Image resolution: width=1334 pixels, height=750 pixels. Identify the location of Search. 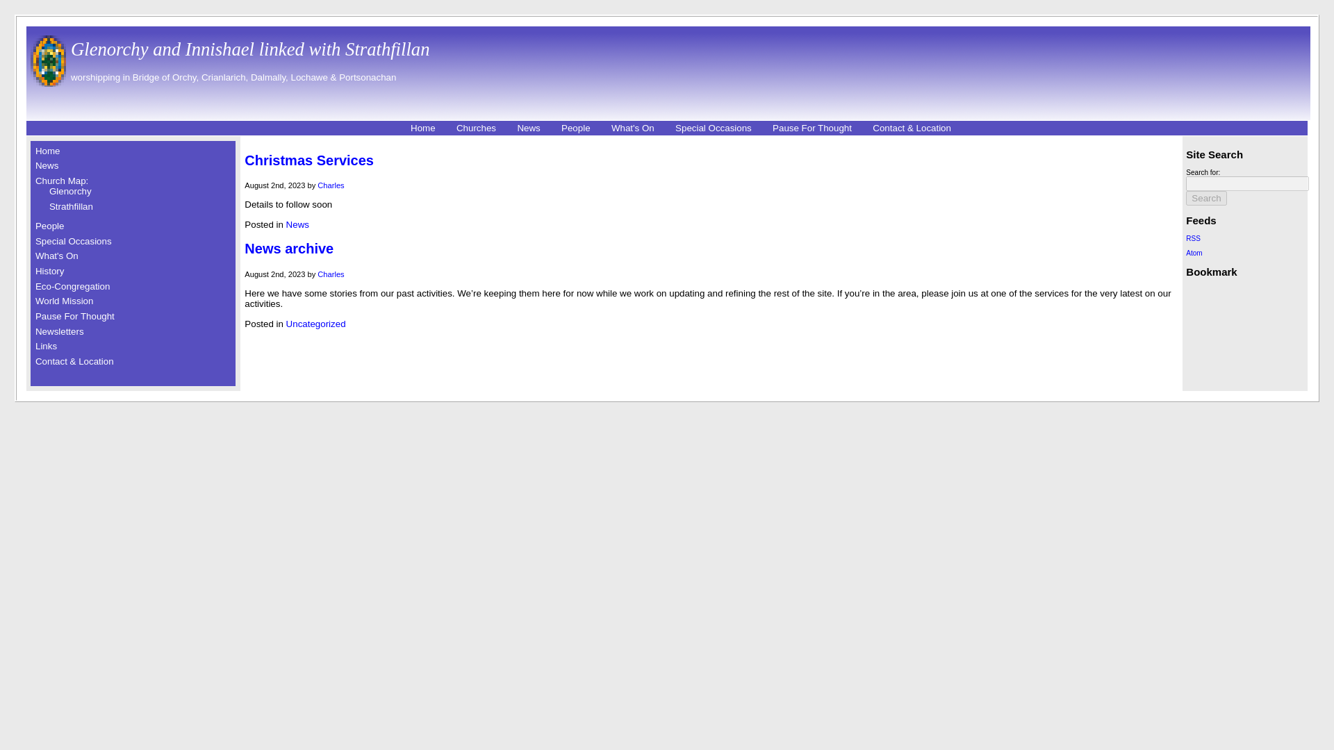
(1205, 198).